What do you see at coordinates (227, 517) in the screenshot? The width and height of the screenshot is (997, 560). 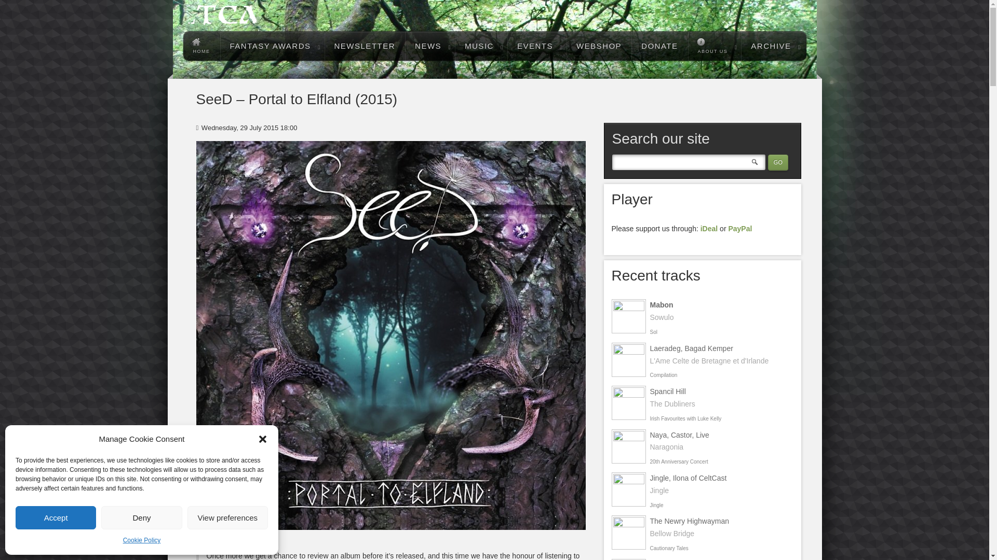 I see `View preferences` at bounding box center [227, 517].